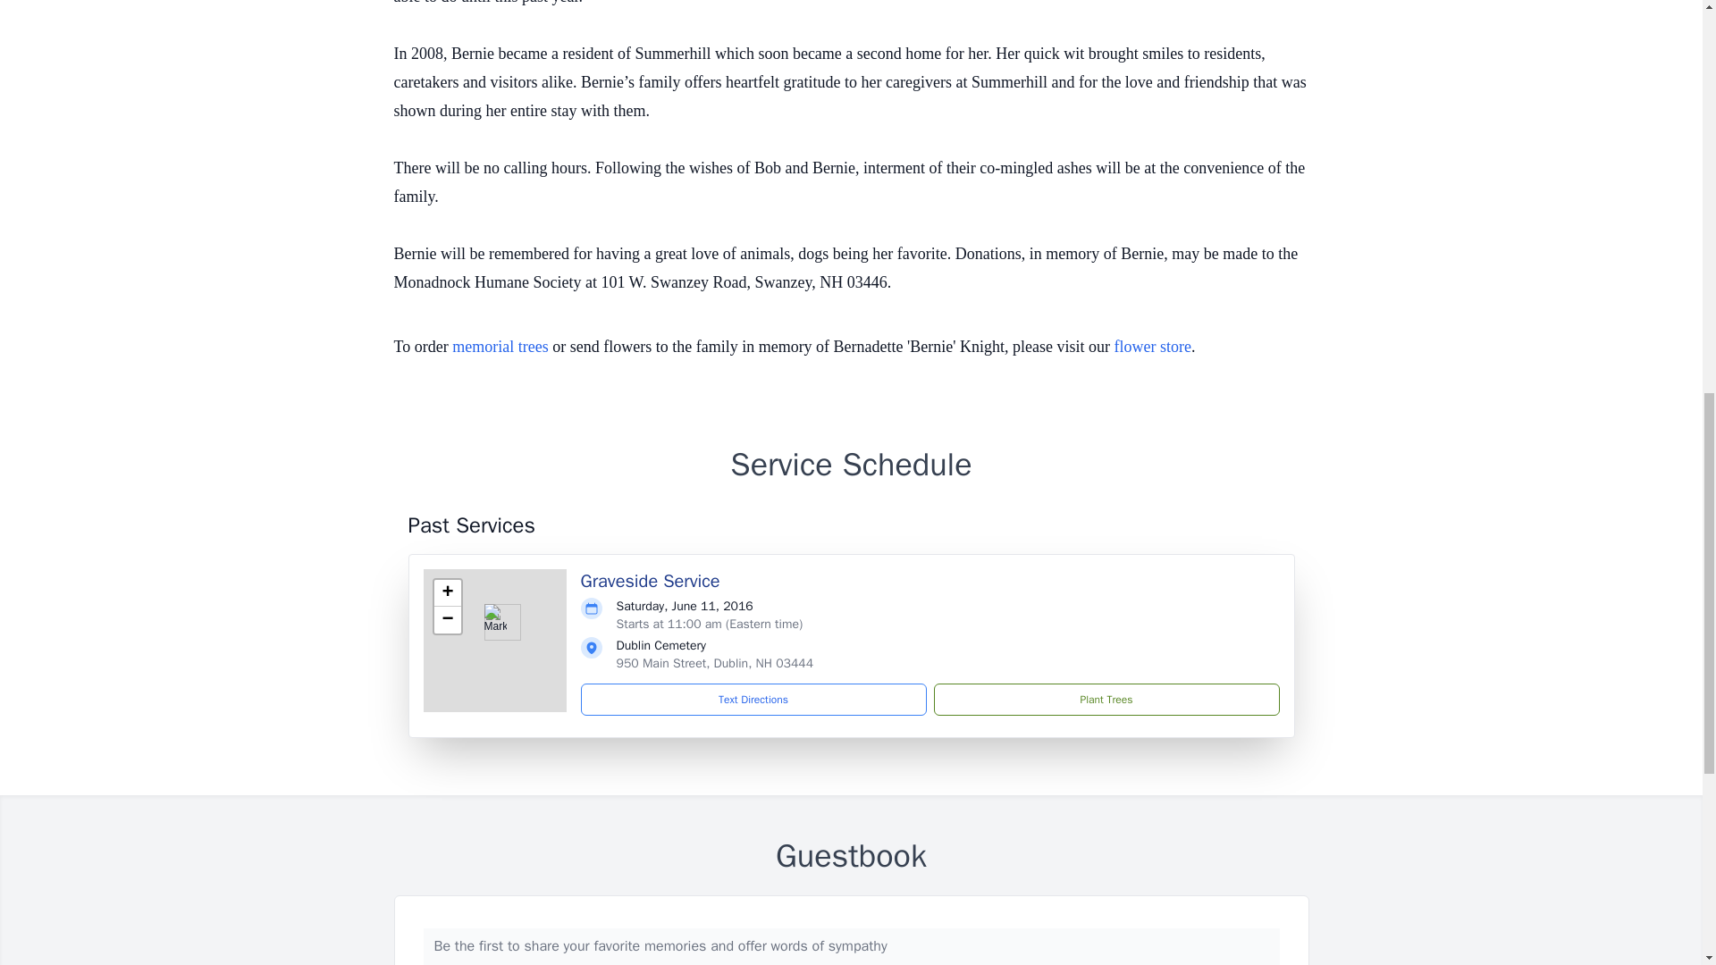 The height and width of the screenshot is (965, 1716). Describe the element at coordinates (500, 347) in the screenshot. I see `memorial trees` at that location.